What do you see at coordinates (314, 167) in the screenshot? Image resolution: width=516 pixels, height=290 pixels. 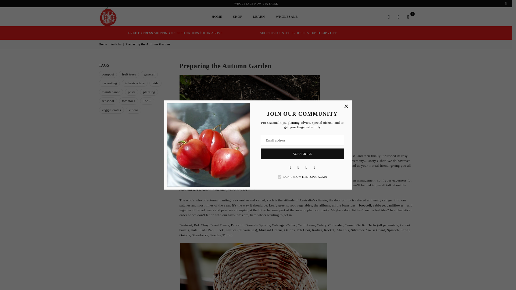 I see `The Little Veggie Patch Co on Vimeo` at bounding box center [314, 167].